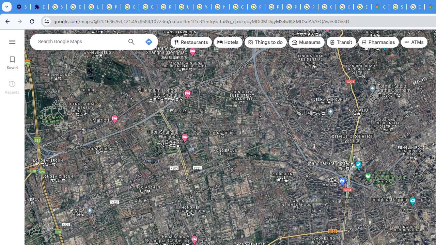 This screenshot has height=245, width=436. What do you see at coordinates (12, 86) in the screenshot?
I see `Recents` at bounding box center [12, 86].